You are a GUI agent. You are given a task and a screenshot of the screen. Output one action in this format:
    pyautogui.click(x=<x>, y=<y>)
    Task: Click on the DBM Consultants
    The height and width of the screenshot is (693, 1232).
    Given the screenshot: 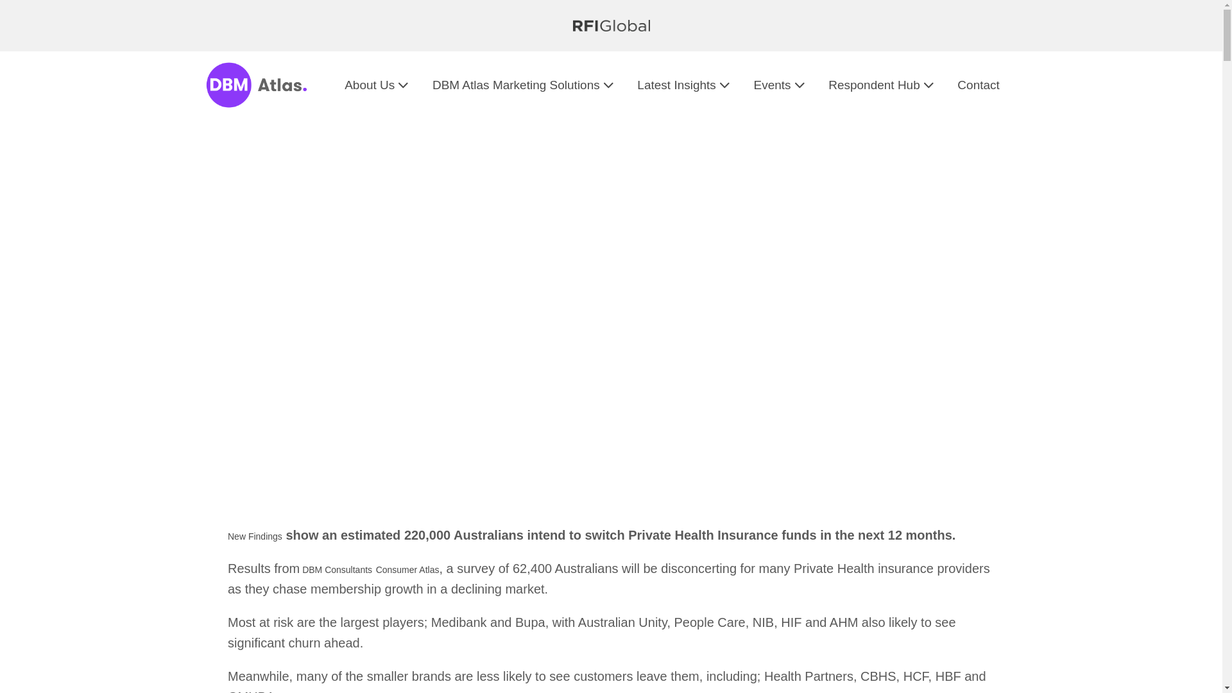 What is the action you would take?
    pyautogui.click(x=336, y=570)
    